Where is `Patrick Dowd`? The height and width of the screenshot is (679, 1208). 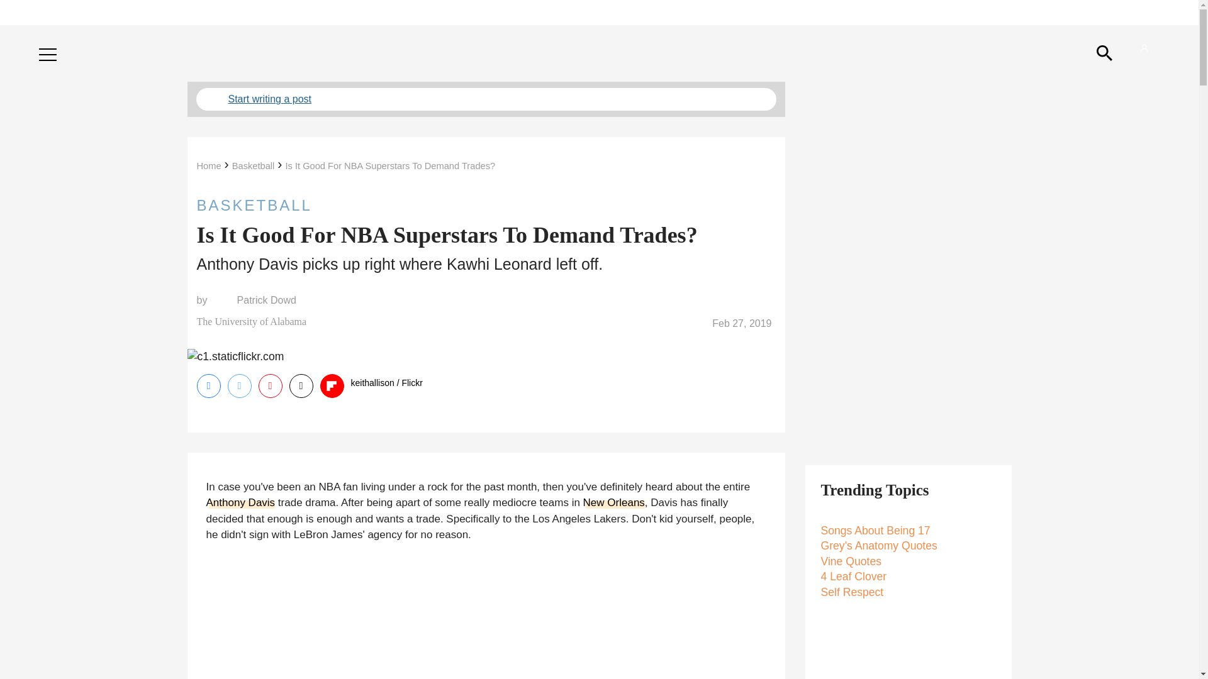 Patrick Dowd is located at coordinates (266, 301).